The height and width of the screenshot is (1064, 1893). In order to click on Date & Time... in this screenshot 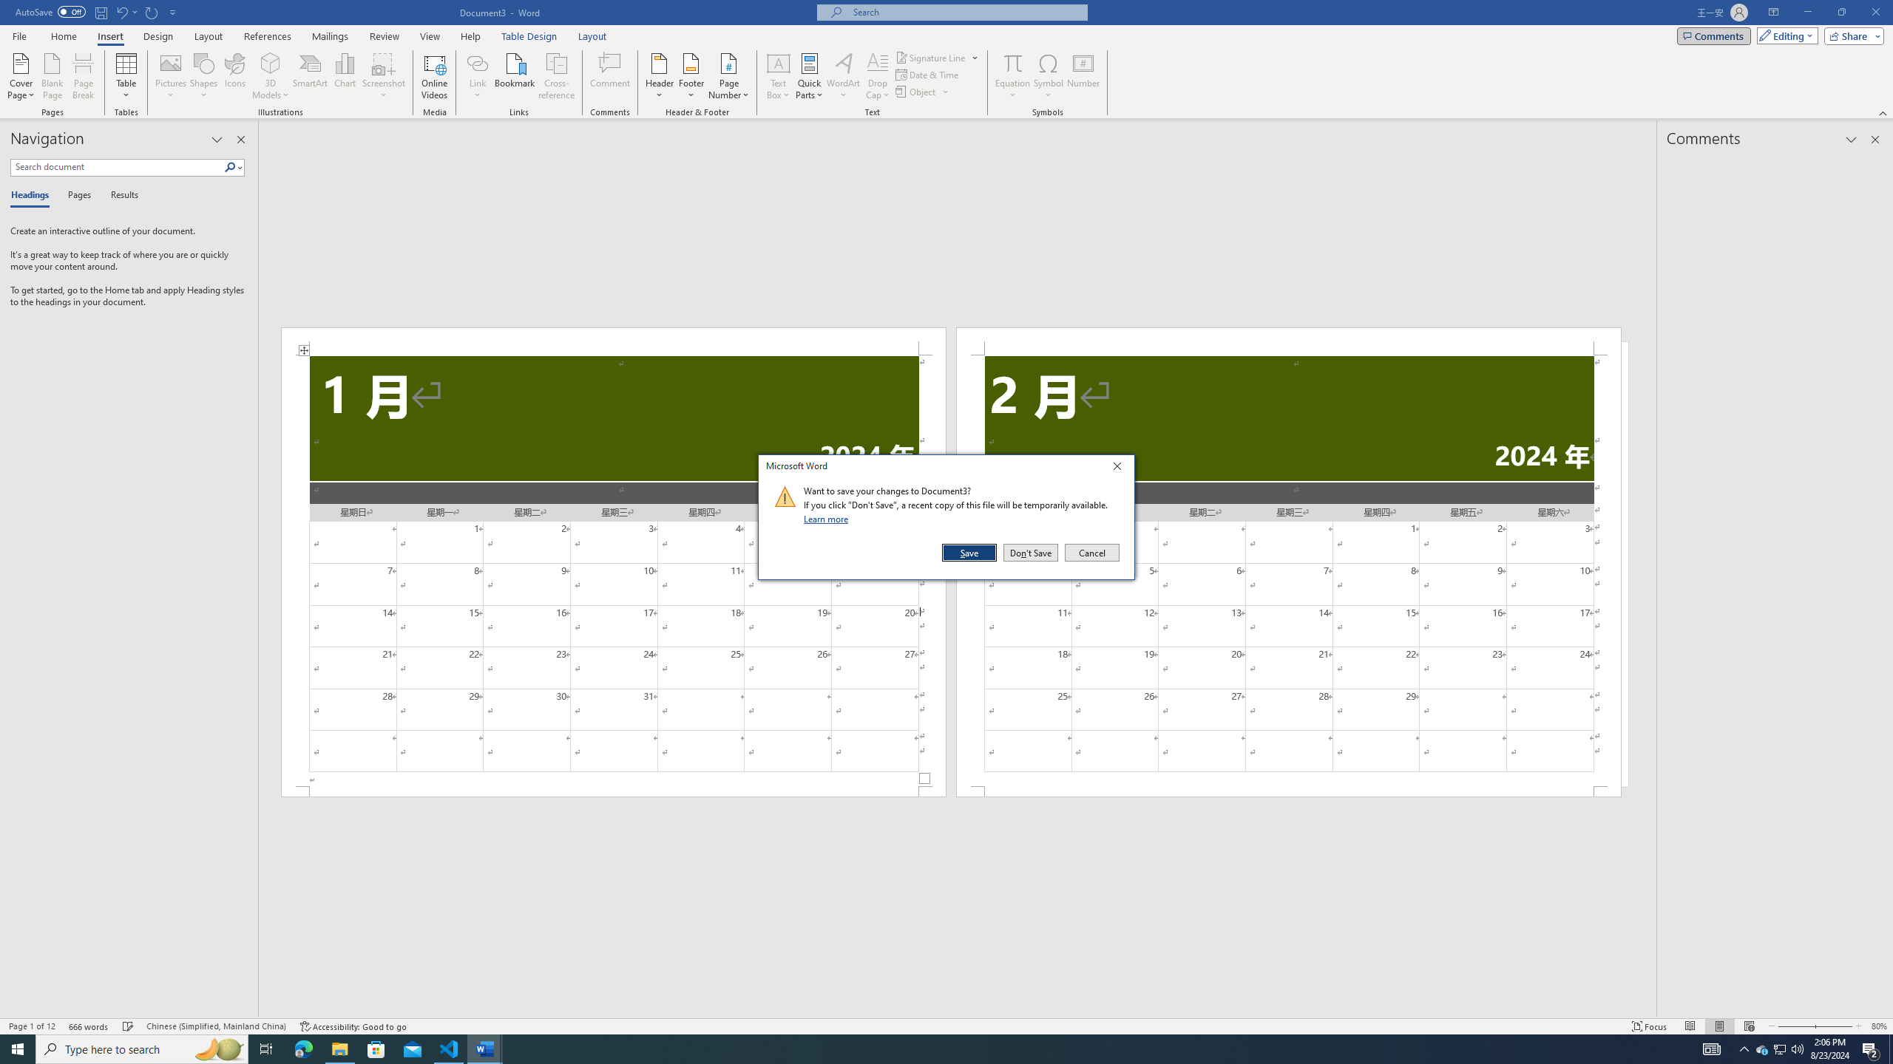, I will do `click(1091, 553)`.